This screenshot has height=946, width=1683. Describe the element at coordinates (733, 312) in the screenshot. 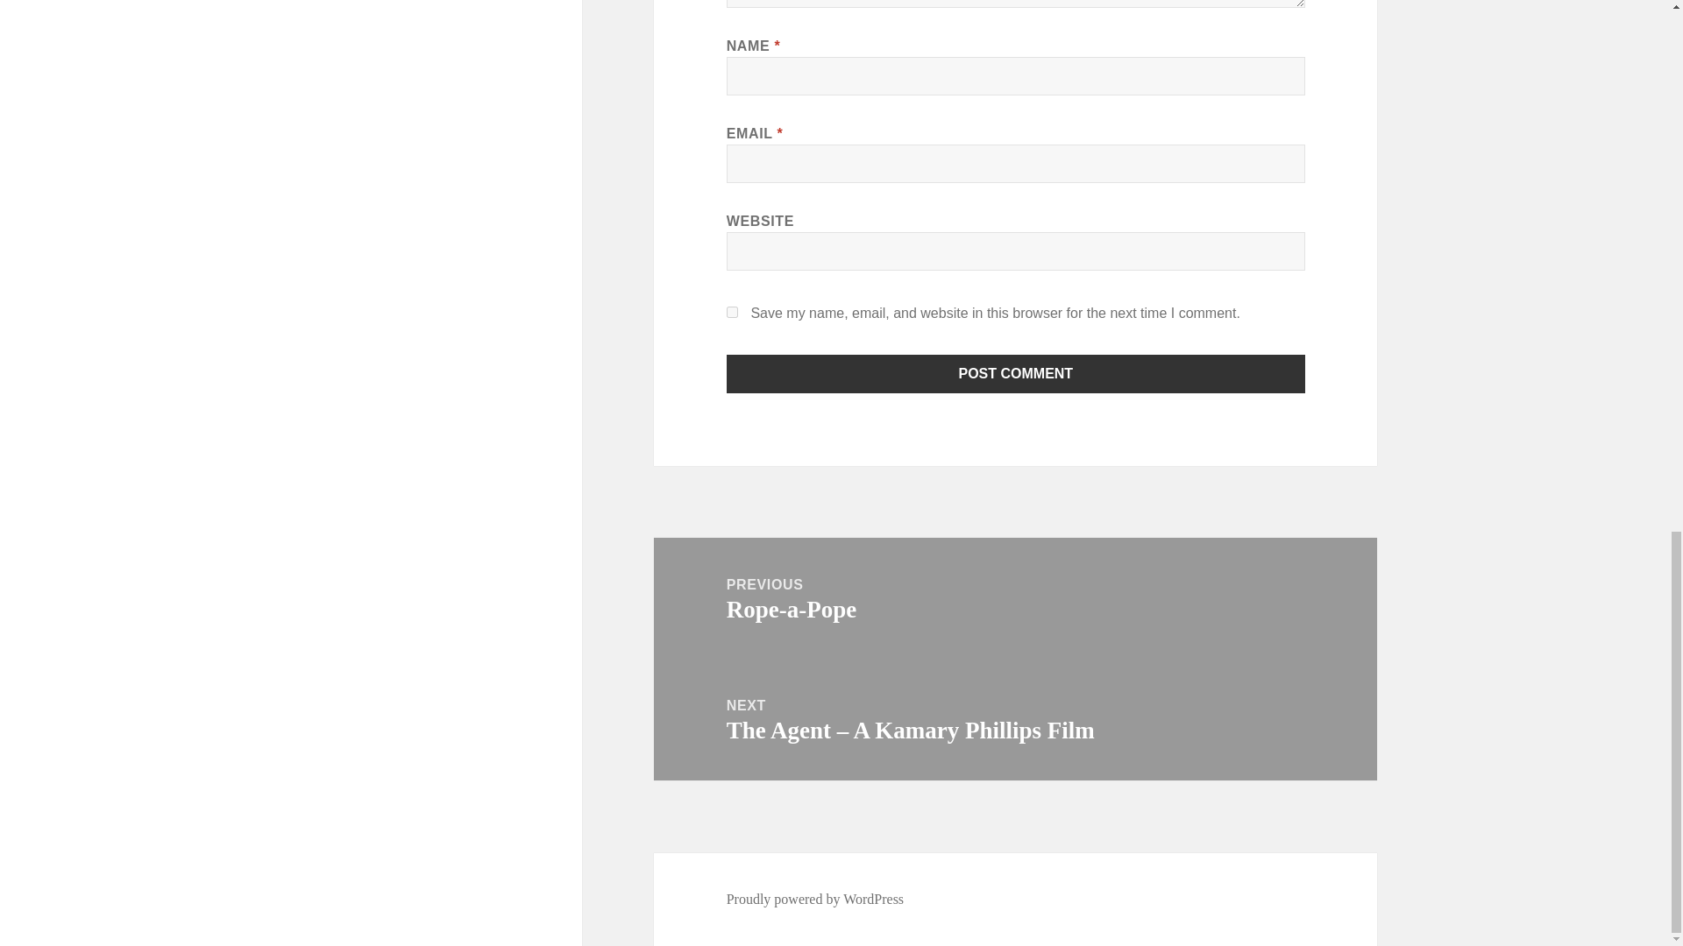

I see `yes` at that location.